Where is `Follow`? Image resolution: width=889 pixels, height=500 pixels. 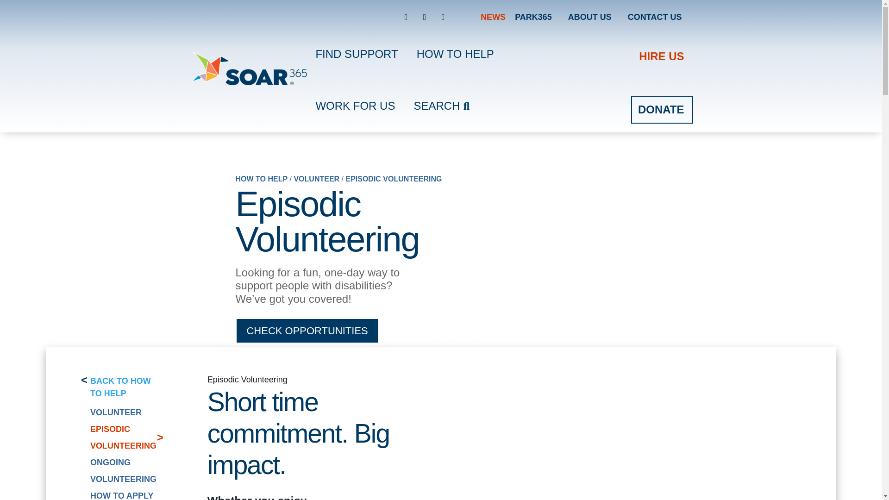 Follow is located at coordinates (424, 17).